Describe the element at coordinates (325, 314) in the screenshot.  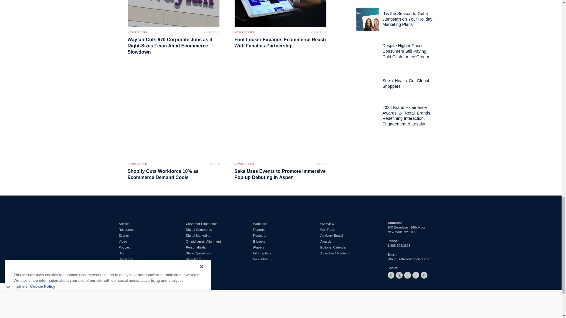
I see `authorized-service-providers` at that location.